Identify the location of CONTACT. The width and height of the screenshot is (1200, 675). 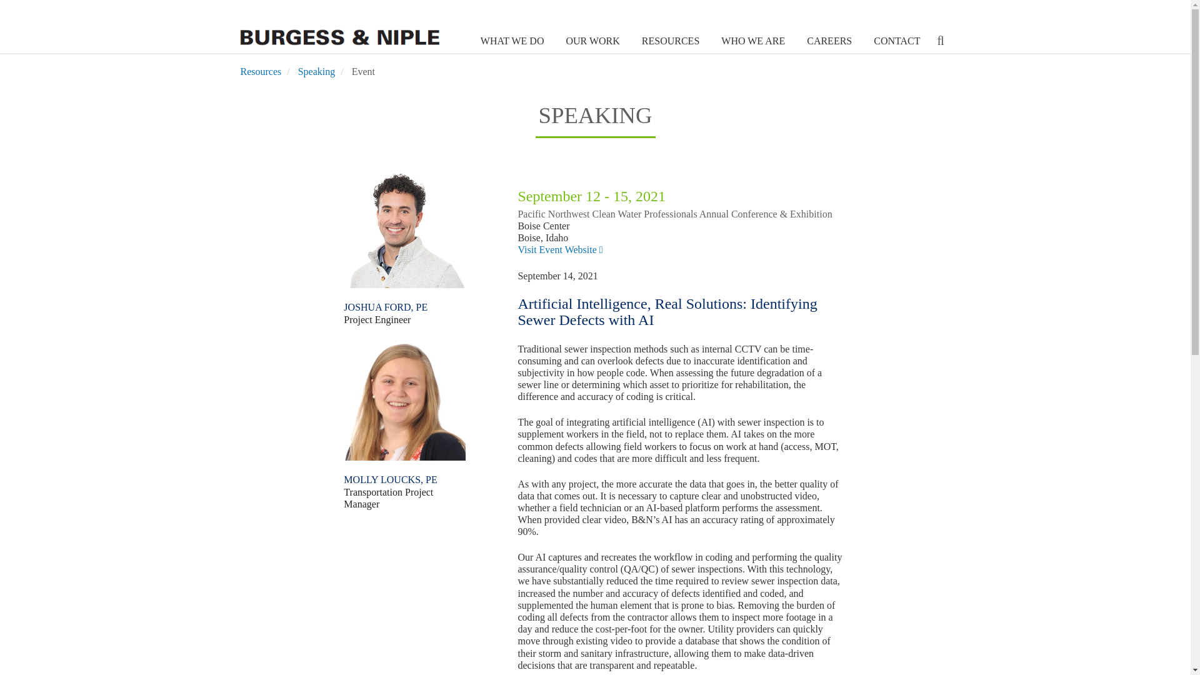
(895, 41).